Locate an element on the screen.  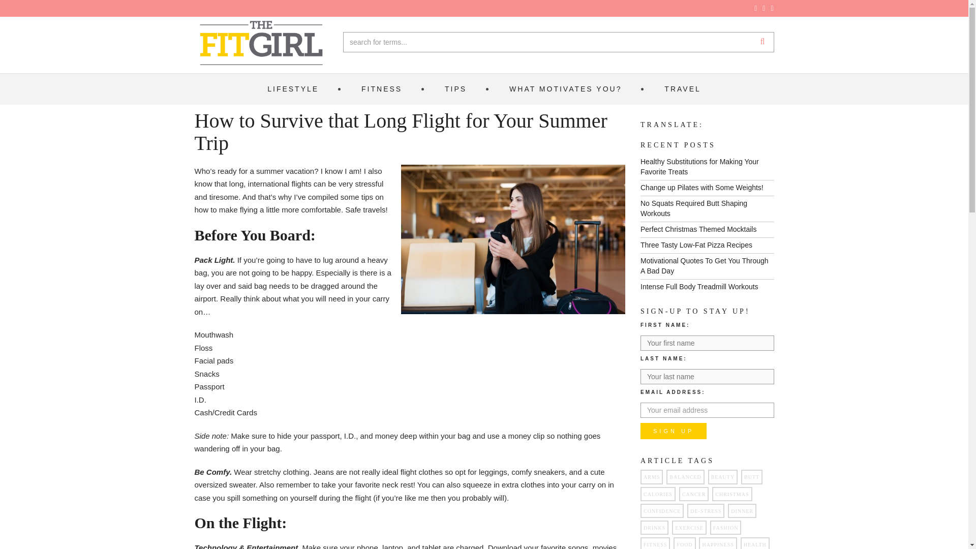
Follow on Facebook is located at coordinates (755, 8).